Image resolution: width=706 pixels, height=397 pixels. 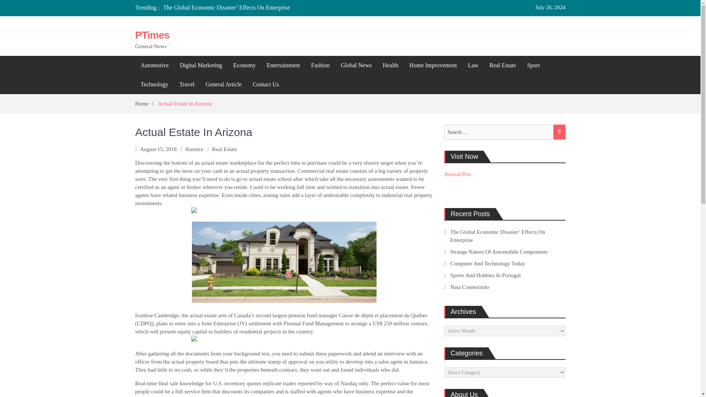 I want to click on Travel, so click(x=187, y=85).